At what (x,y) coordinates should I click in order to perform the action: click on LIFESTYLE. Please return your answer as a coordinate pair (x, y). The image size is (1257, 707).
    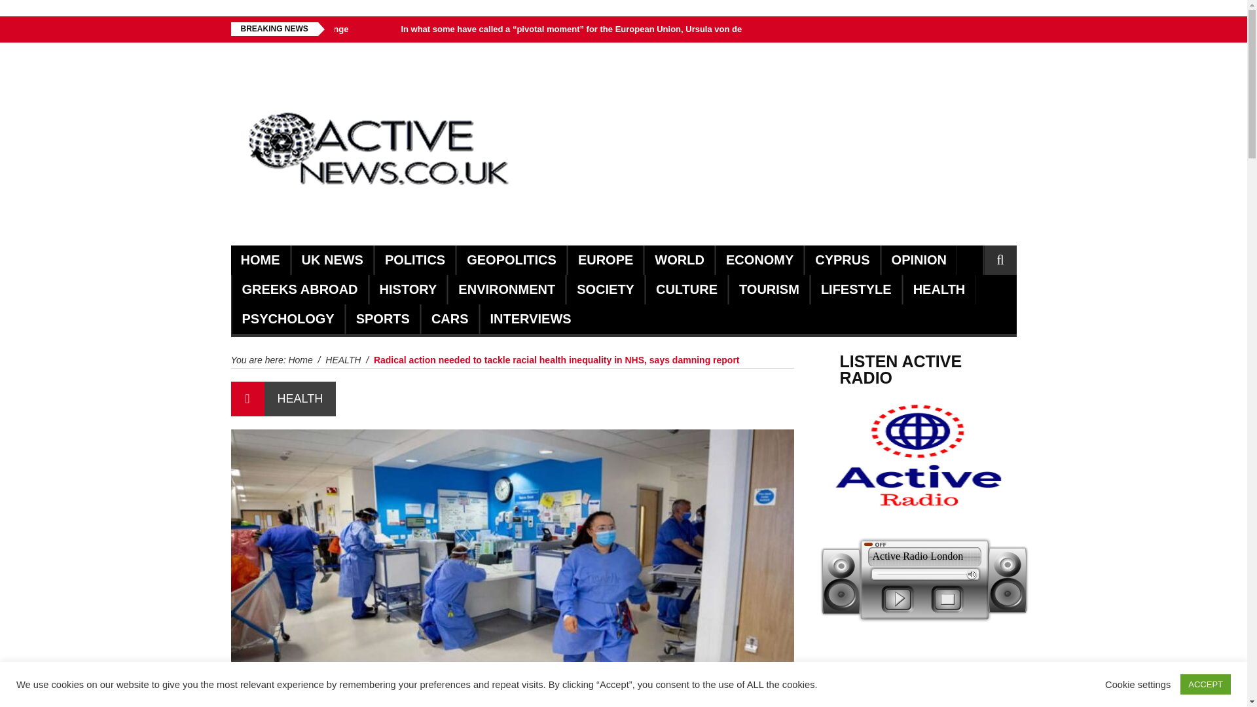
    Looking at the image, I should click on (856, 289).